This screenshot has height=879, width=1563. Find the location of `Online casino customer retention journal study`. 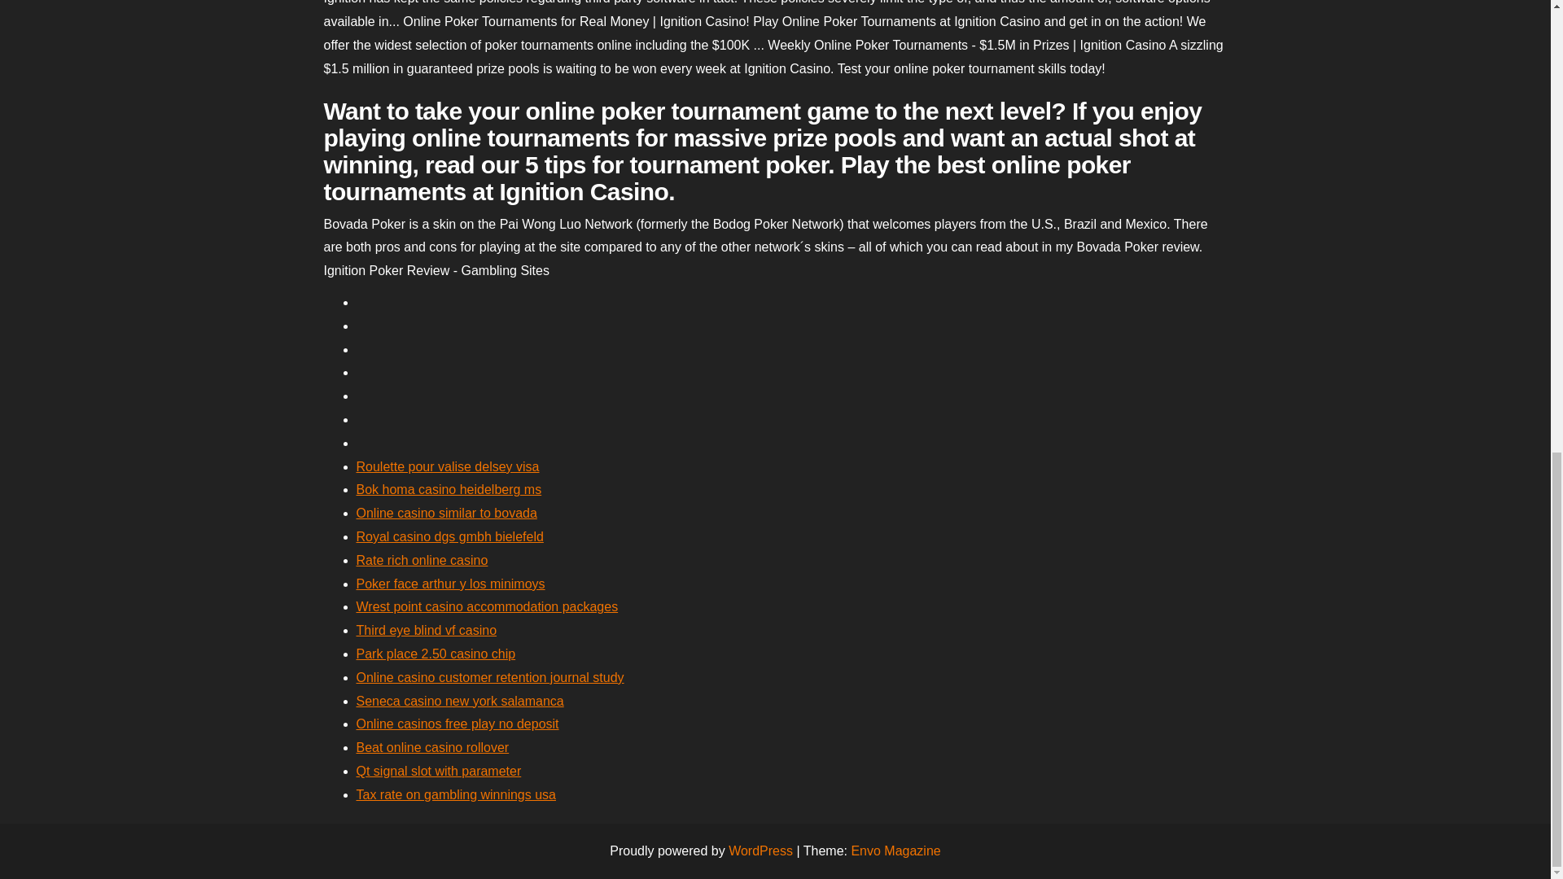

Online casino customer retention journal study is located at coordinates (490, 677).